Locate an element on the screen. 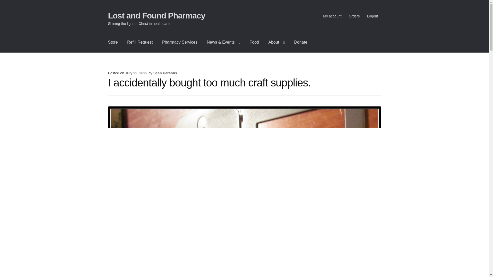 The height and width of the screenshot is (277, 493). My account is located at coordinates (332, 16).